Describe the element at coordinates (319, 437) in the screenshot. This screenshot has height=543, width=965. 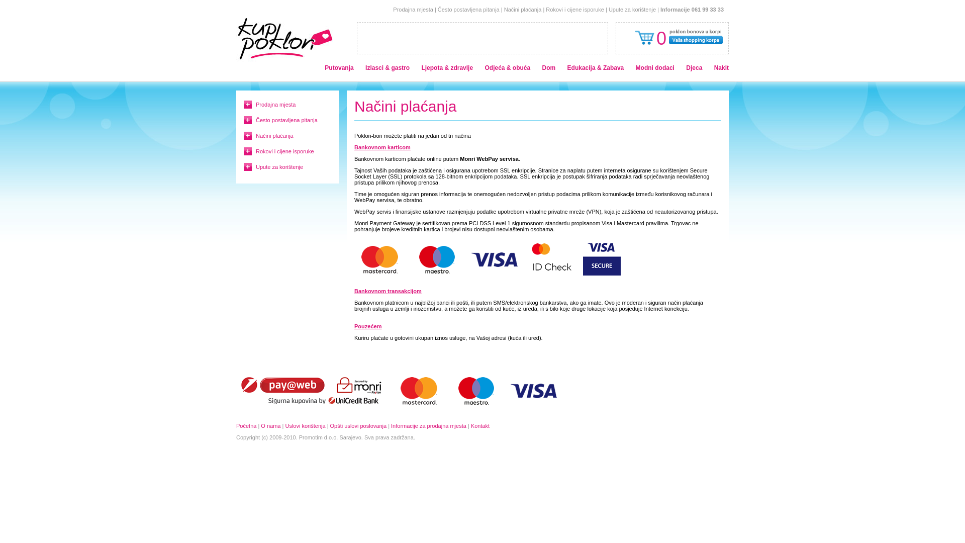
I see `Promotim d.o.o.` at that location.